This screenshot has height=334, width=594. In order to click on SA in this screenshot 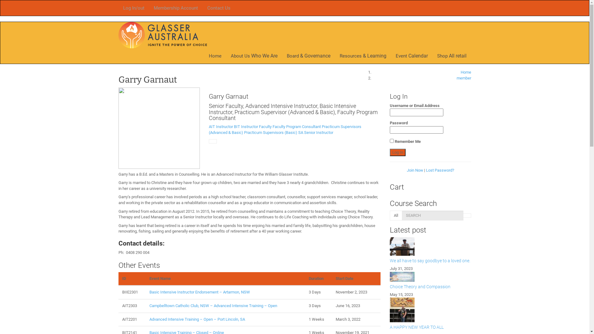, I will do `click(301, 132)`.